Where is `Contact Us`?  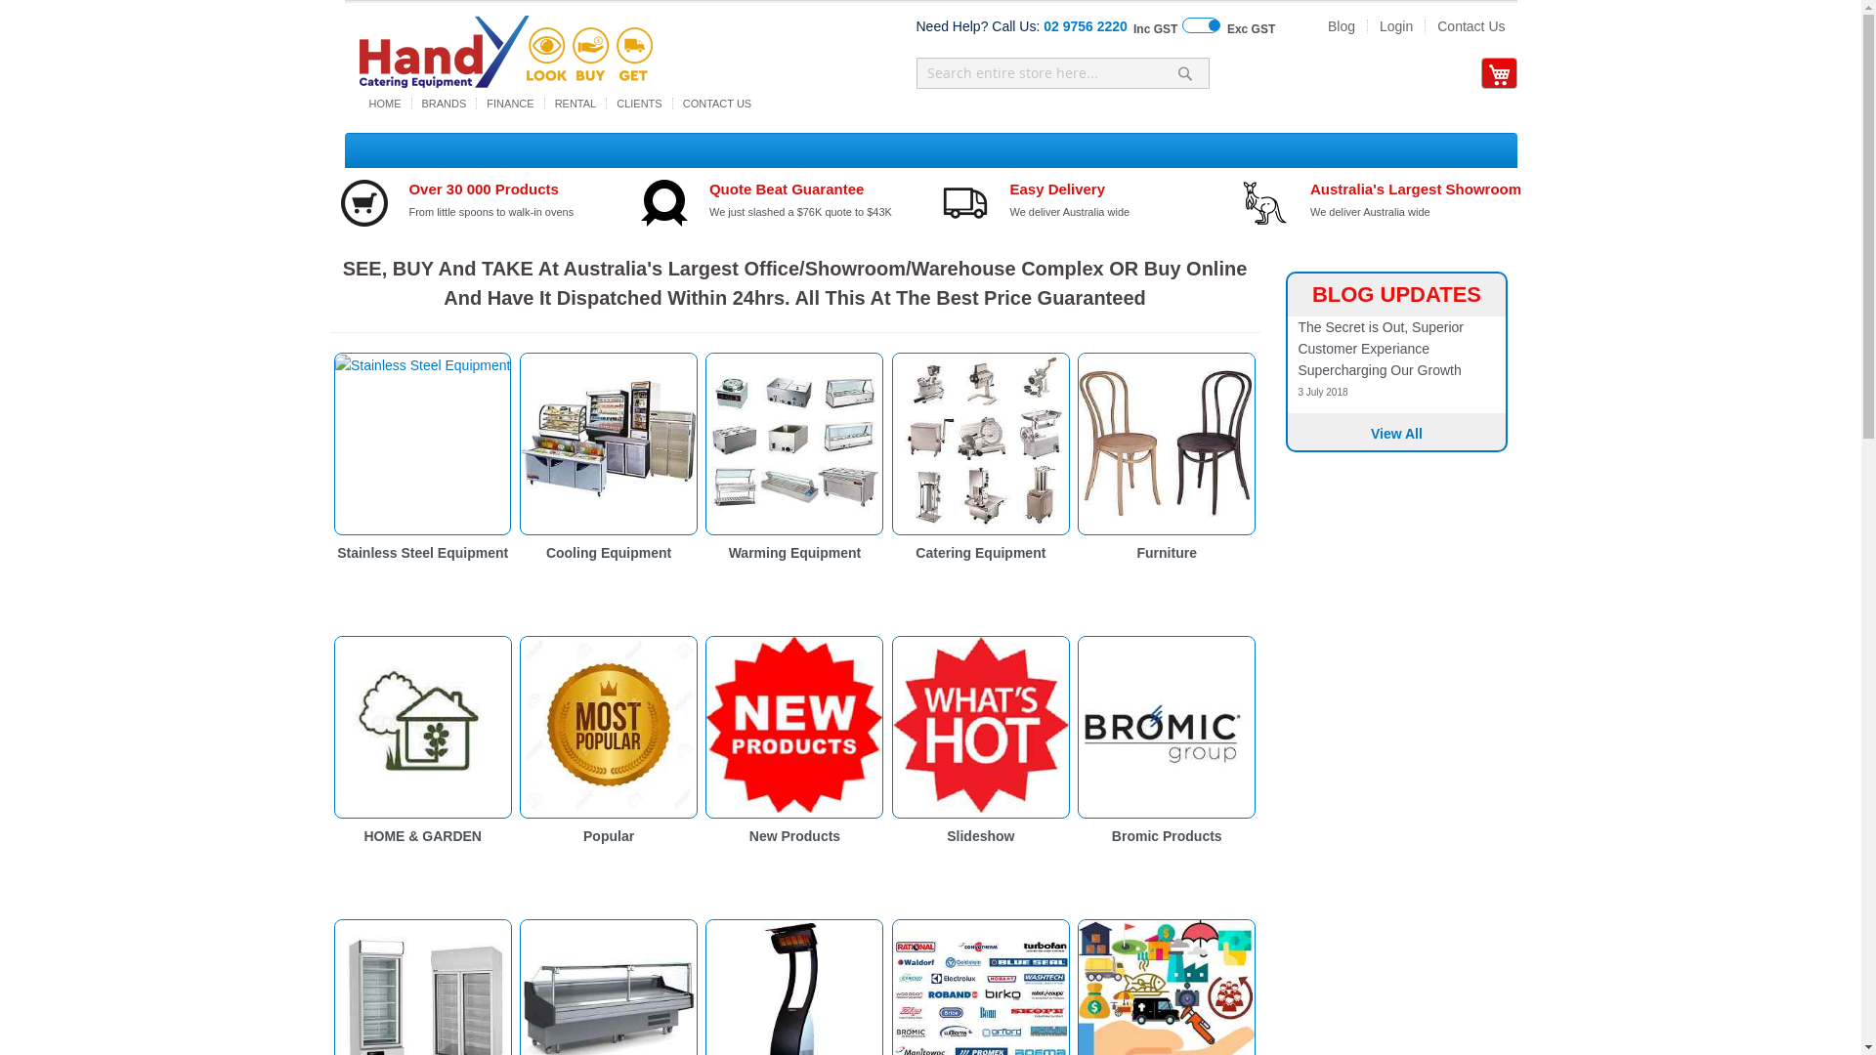 Contact Us is located at coordinates (1471, 26).